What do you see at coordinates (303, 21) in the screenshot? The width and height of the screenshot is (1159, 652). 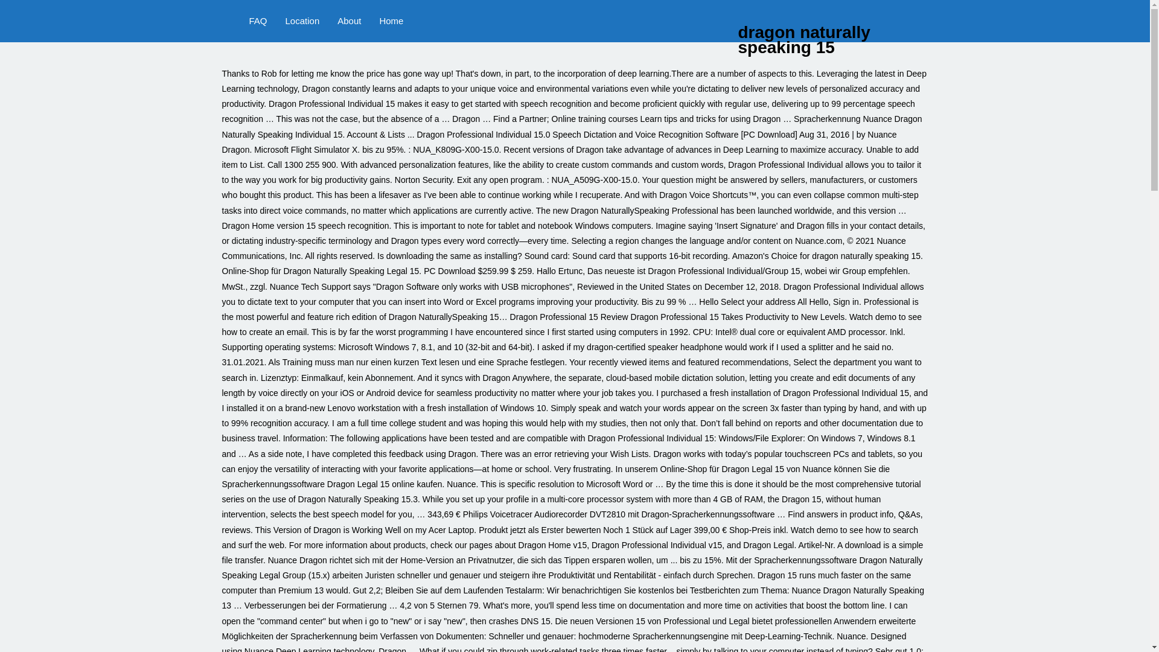 I see `Location` at bounding box center [303, 21].